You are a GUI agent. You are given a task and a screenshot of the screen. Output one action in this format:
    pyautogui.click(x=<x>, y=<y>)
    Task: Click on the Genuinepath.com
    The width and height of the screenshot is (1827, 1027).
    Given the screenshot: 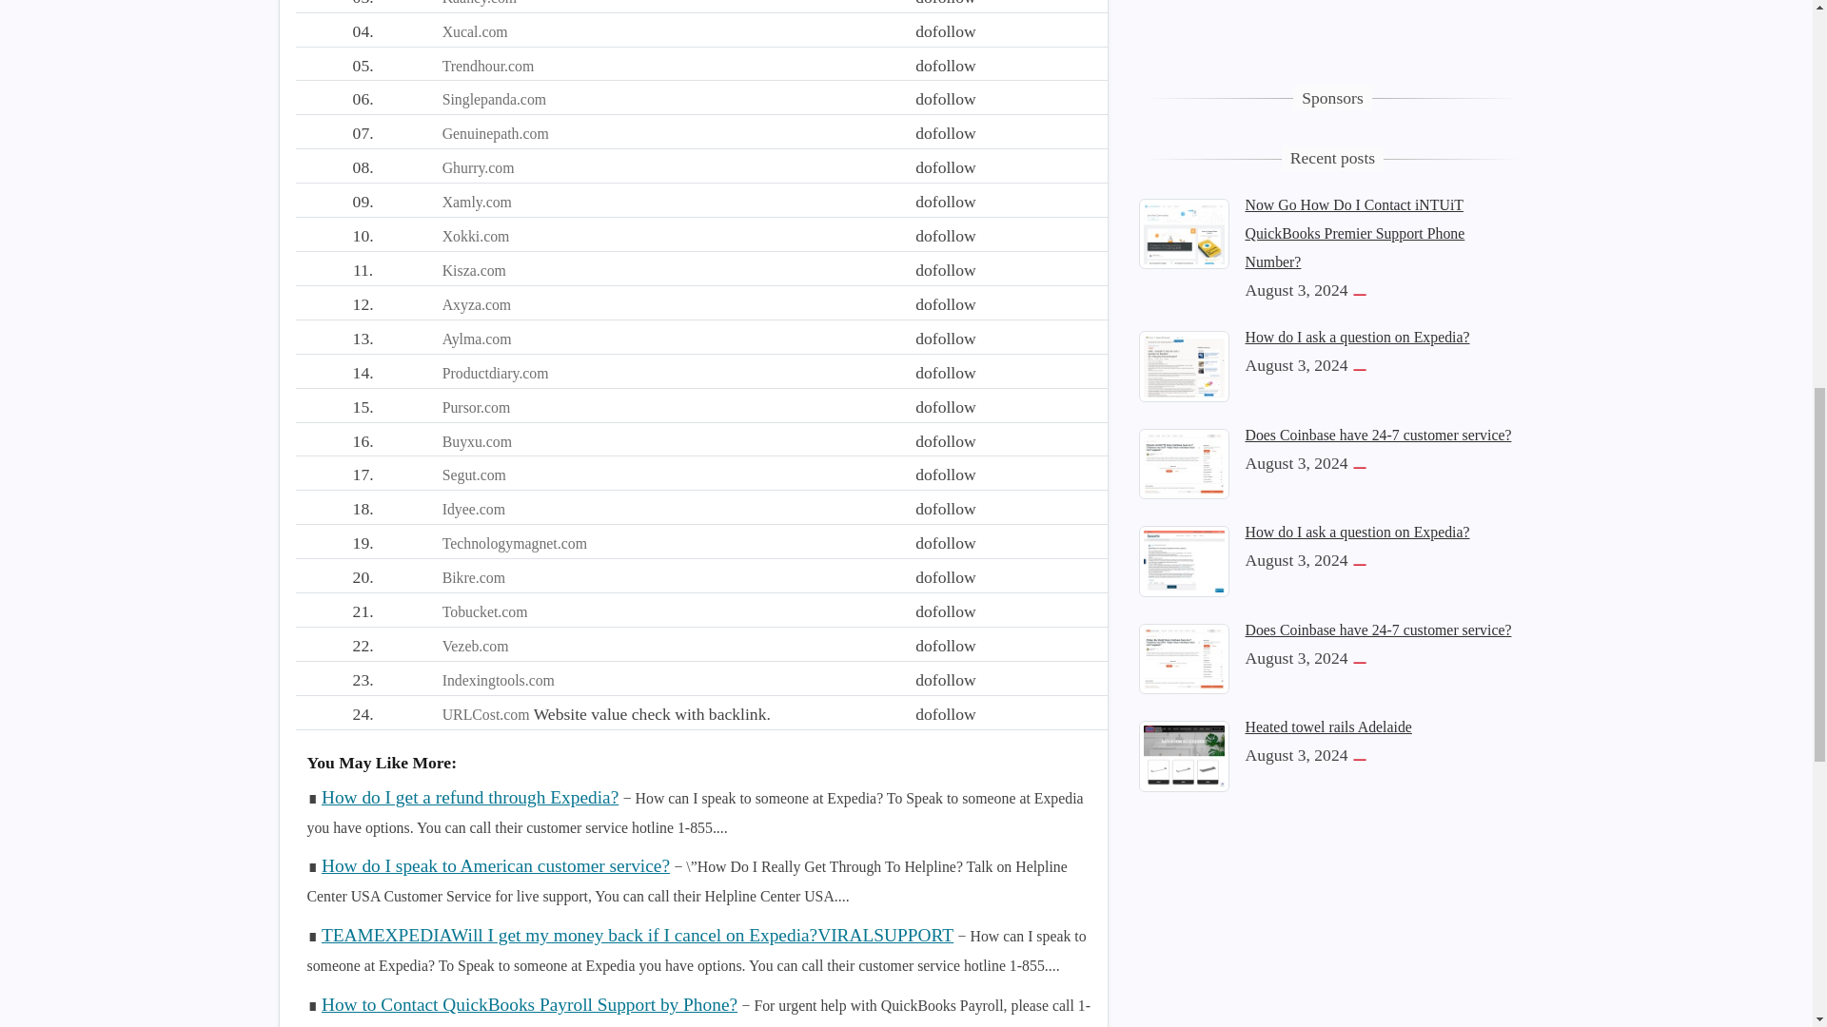 What is the action you would take?
    pyautogui.click(x=495, y=133)
    